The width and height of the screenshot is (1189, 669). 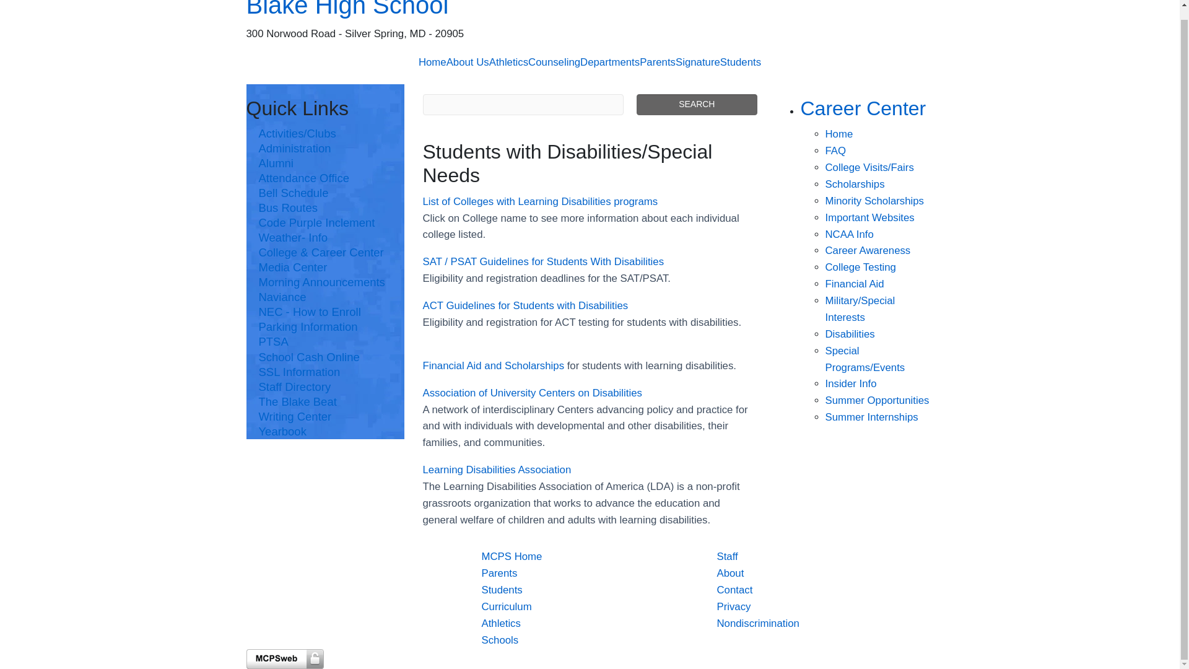 What do you see at coordinates (326, 312) in the screenshot?
I see `NEC - How to Enroll` at bounding box center [326, 312].